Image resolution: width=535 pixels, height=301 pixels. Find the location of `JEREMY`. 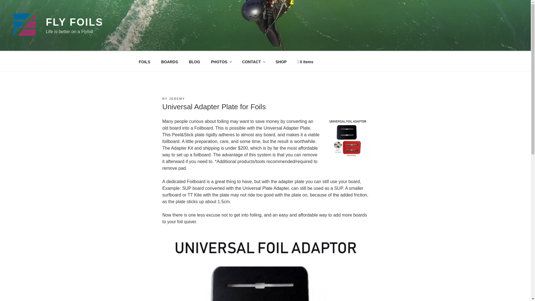

JEREMY is located at coordinates (177, 98).